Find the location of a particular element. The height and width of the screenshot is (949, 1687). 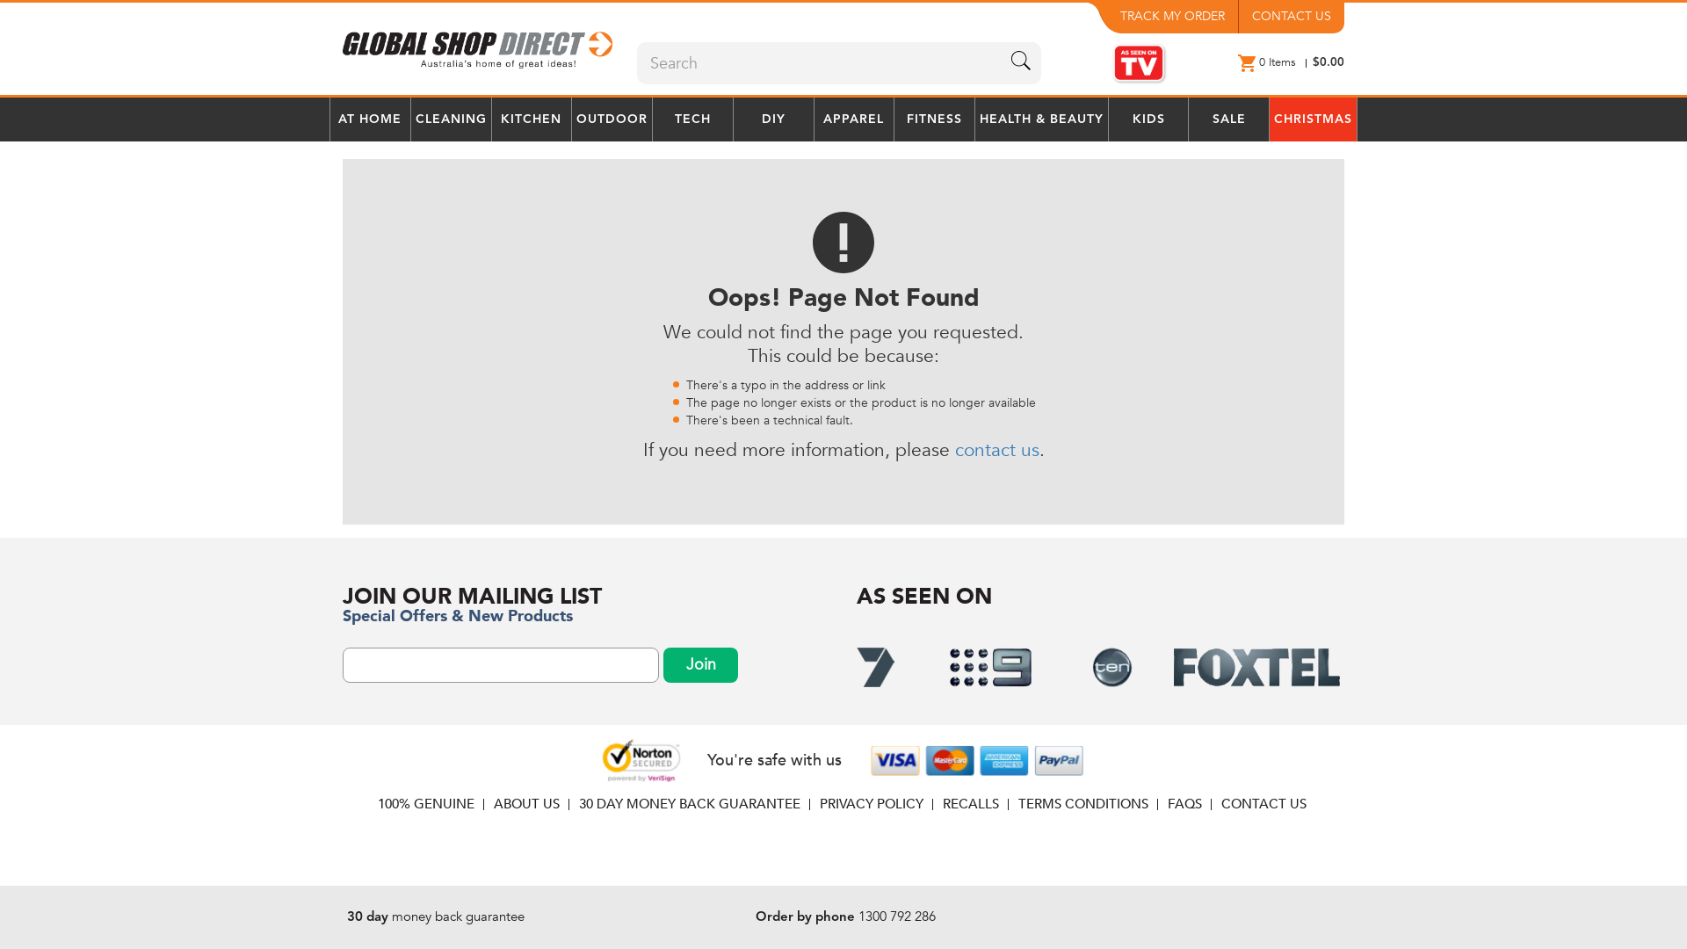

FAQS is located at coordinates (1184, 803).